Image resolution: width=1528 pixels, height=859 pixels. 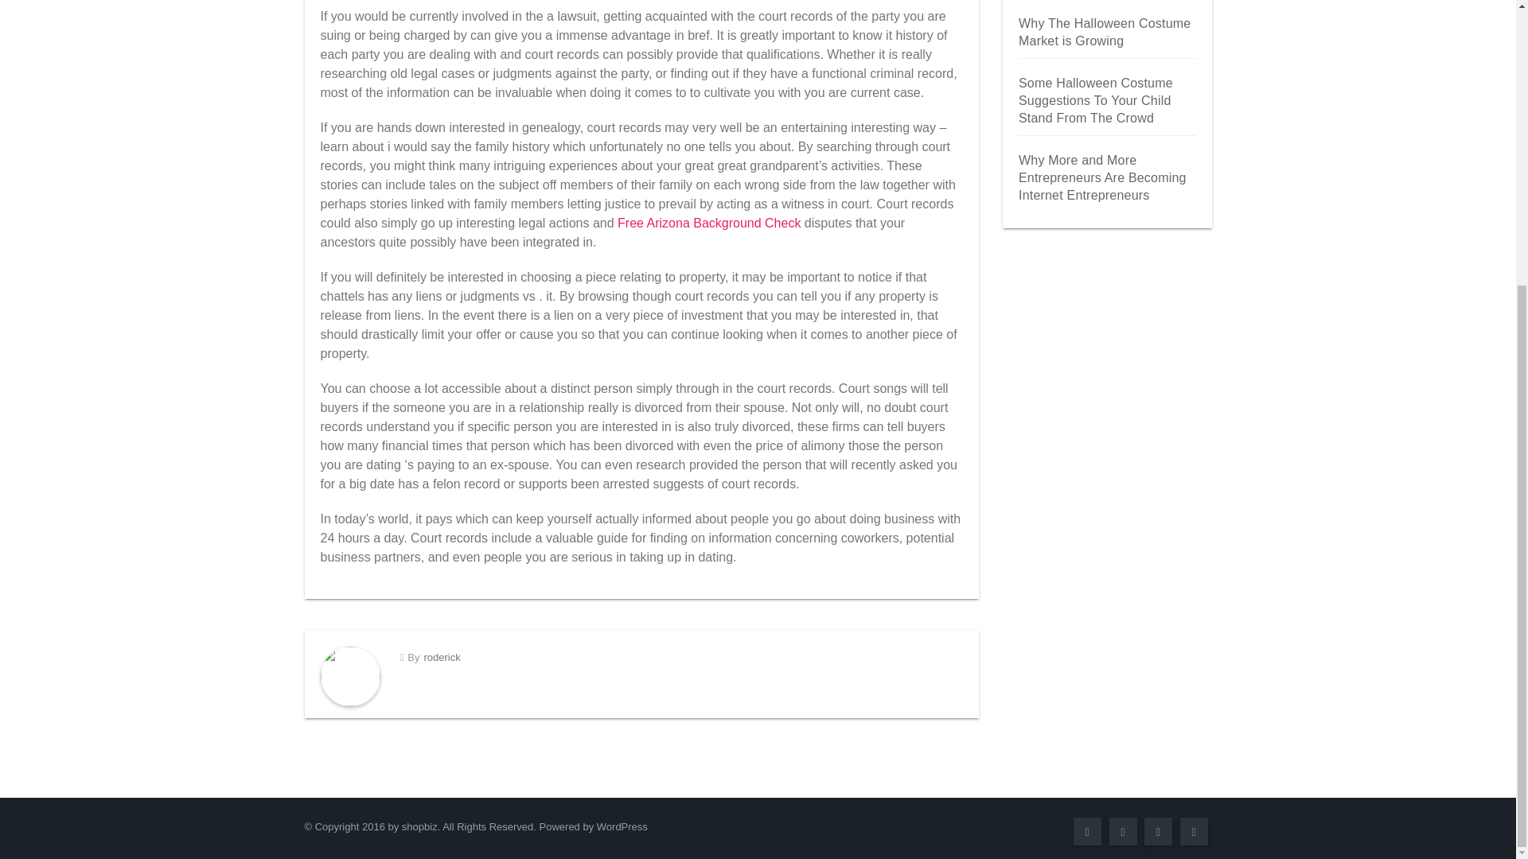 What do you see at coordinates (441, 657) in the screenshot?
I see `roderick` at bounding box center [441, 657].